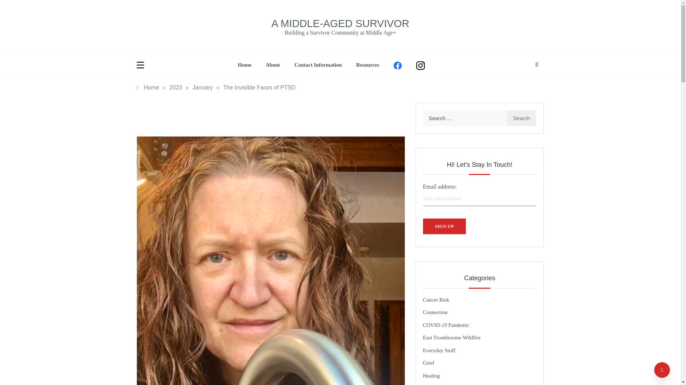 This screenshot has height=385, width=686. Describe the element at coordinates (148, 87) in the screenshot. I see `Home` at that location.